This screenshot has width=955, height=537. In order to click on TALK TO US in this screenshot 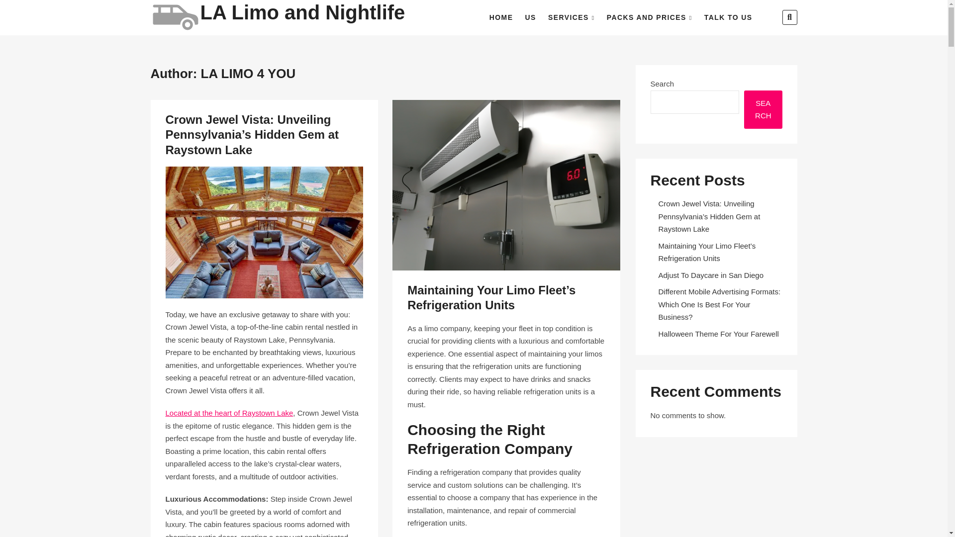, I will do `click(728, 17)`.